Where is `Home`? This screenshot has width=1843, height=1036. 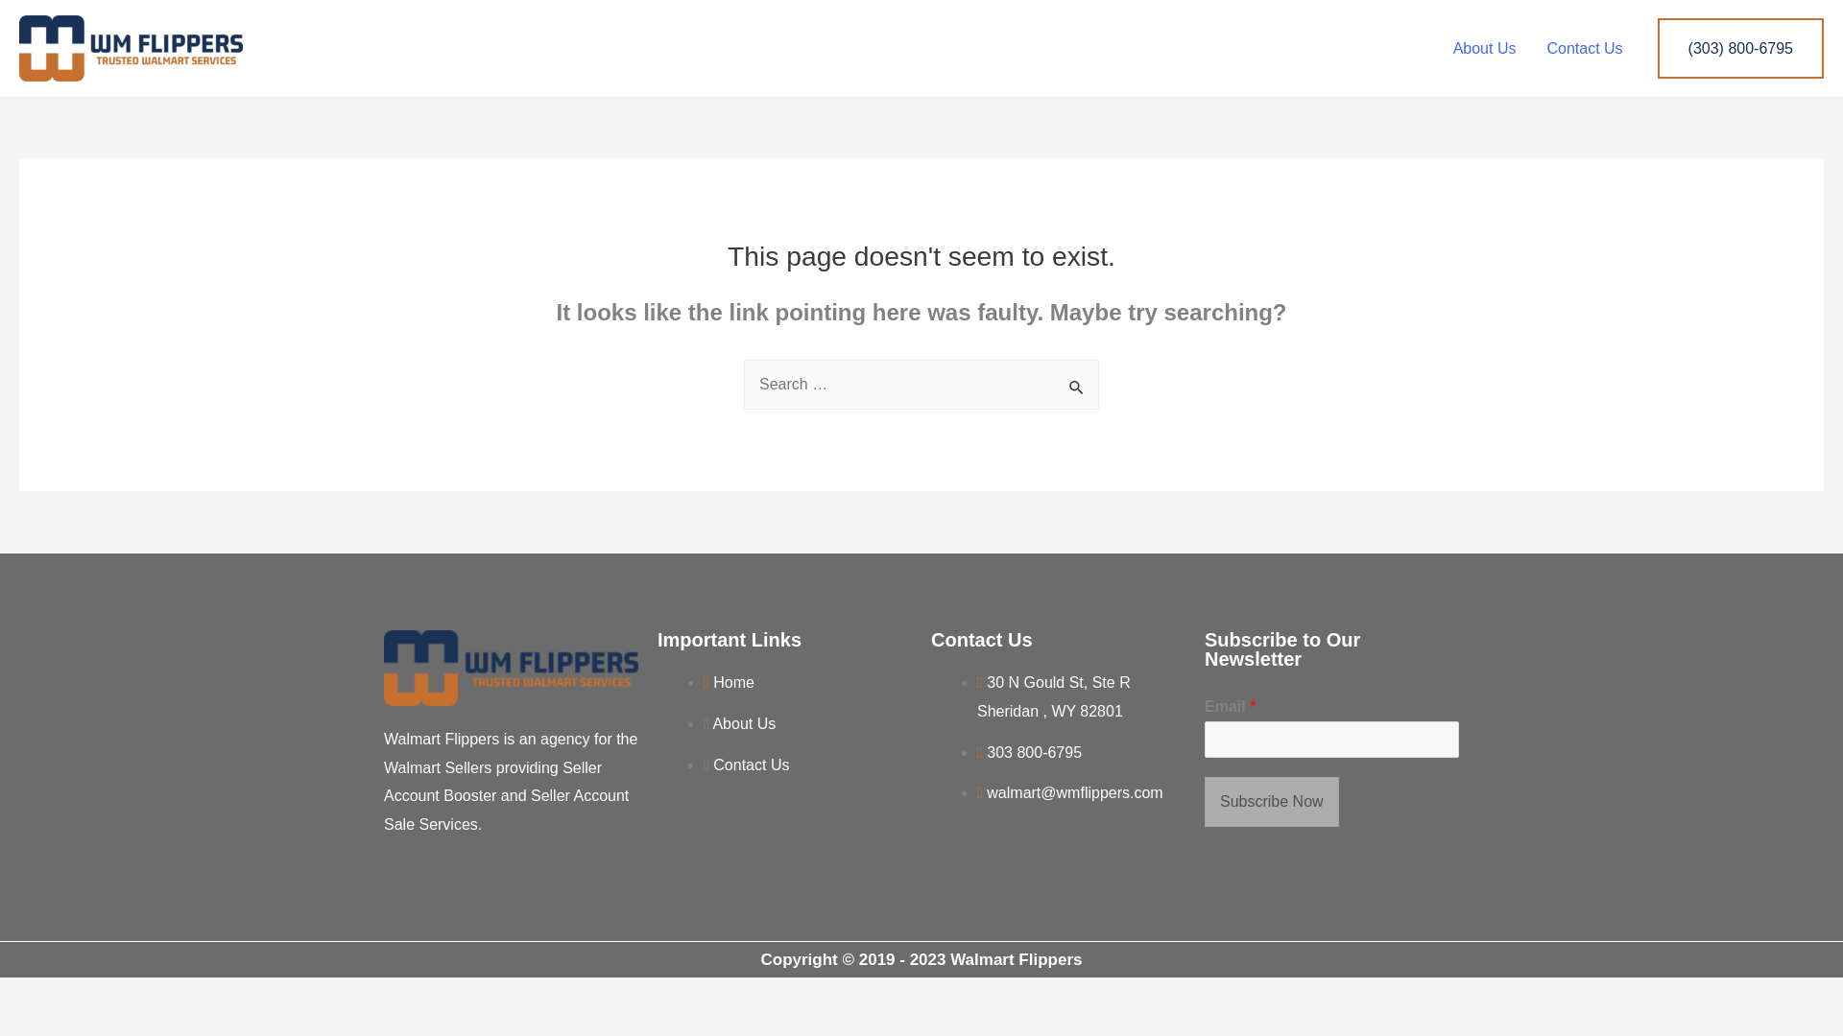
Home is located at coordinates (729, 683).